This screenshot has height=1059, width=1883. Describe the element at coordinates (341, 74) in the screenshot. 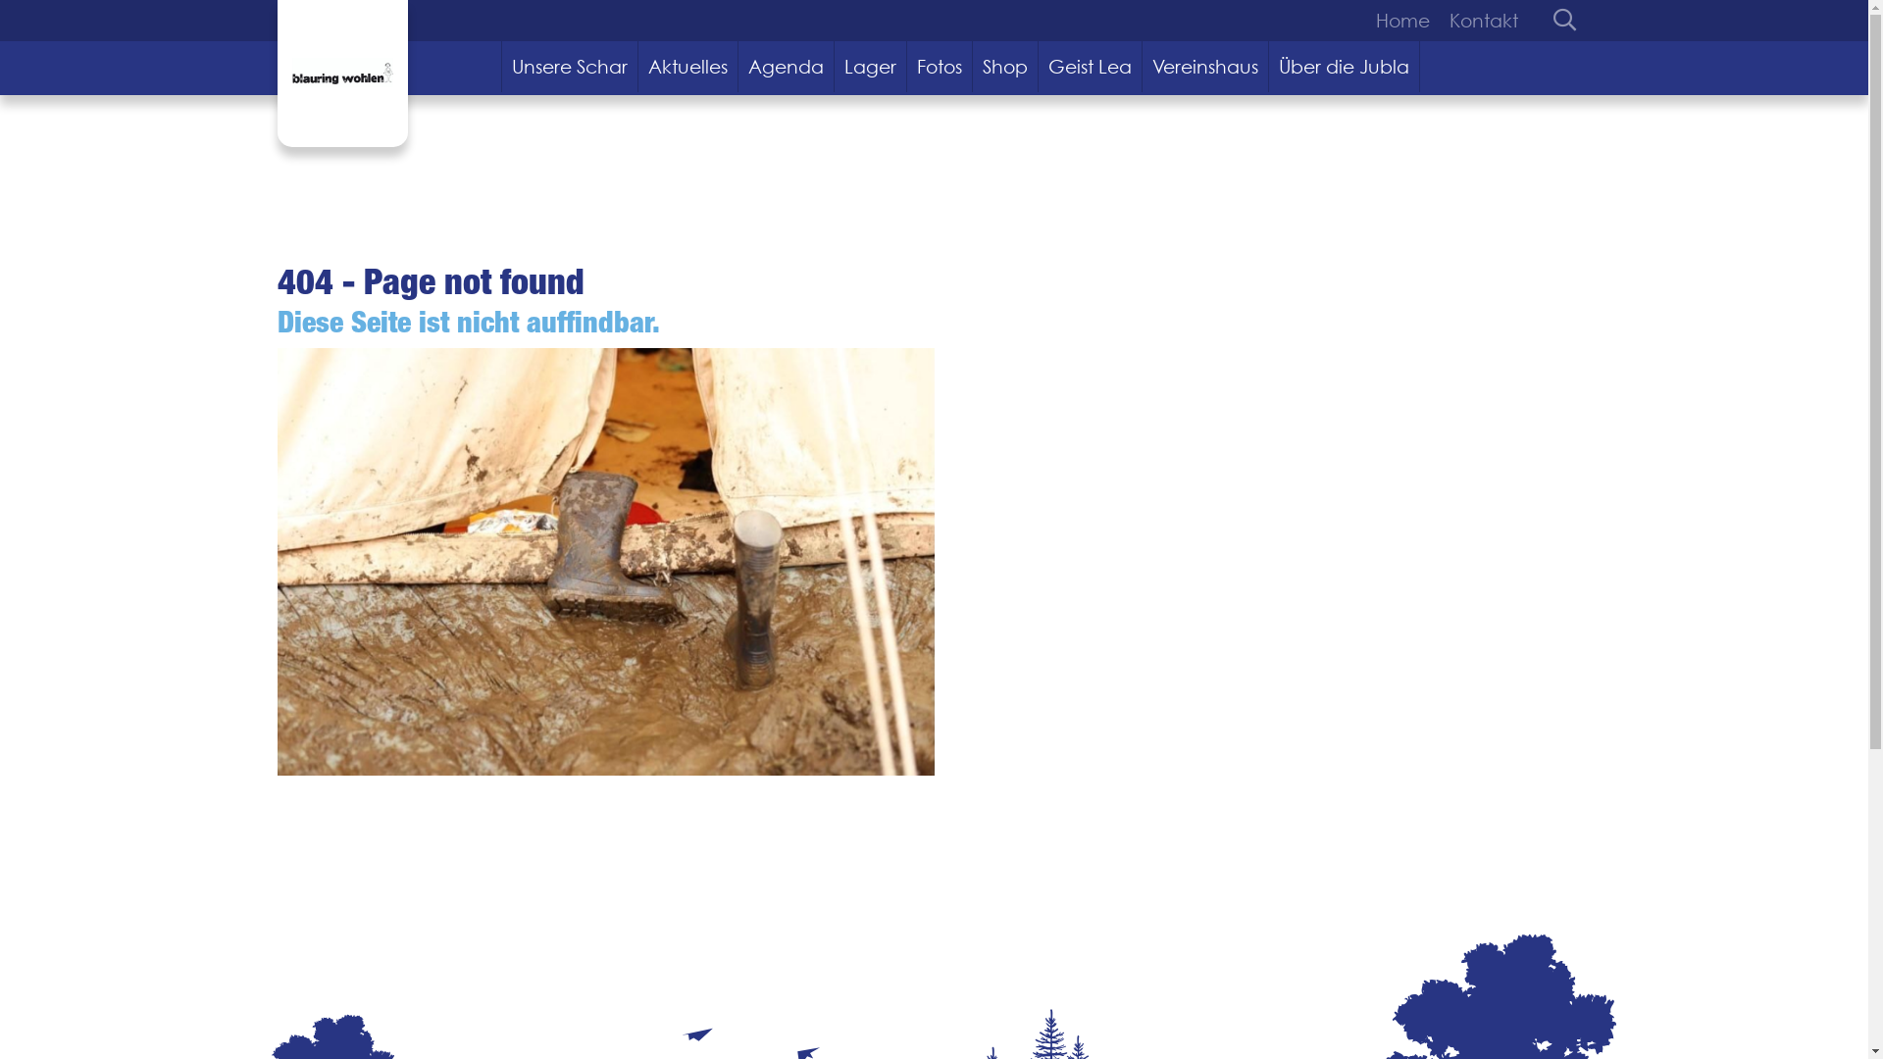

I see `Blauring Wohlen` at that location.